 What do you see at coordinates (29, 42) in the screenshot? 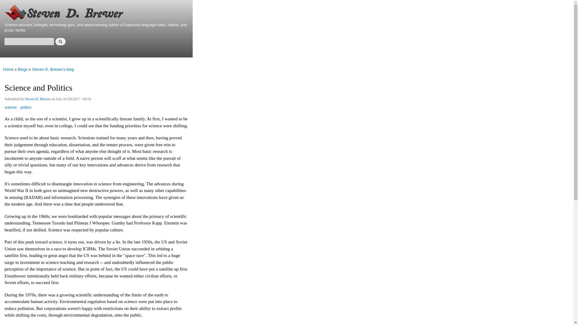
I see `Enter the terms you wish to search for.` at bounding box center [29, 42].